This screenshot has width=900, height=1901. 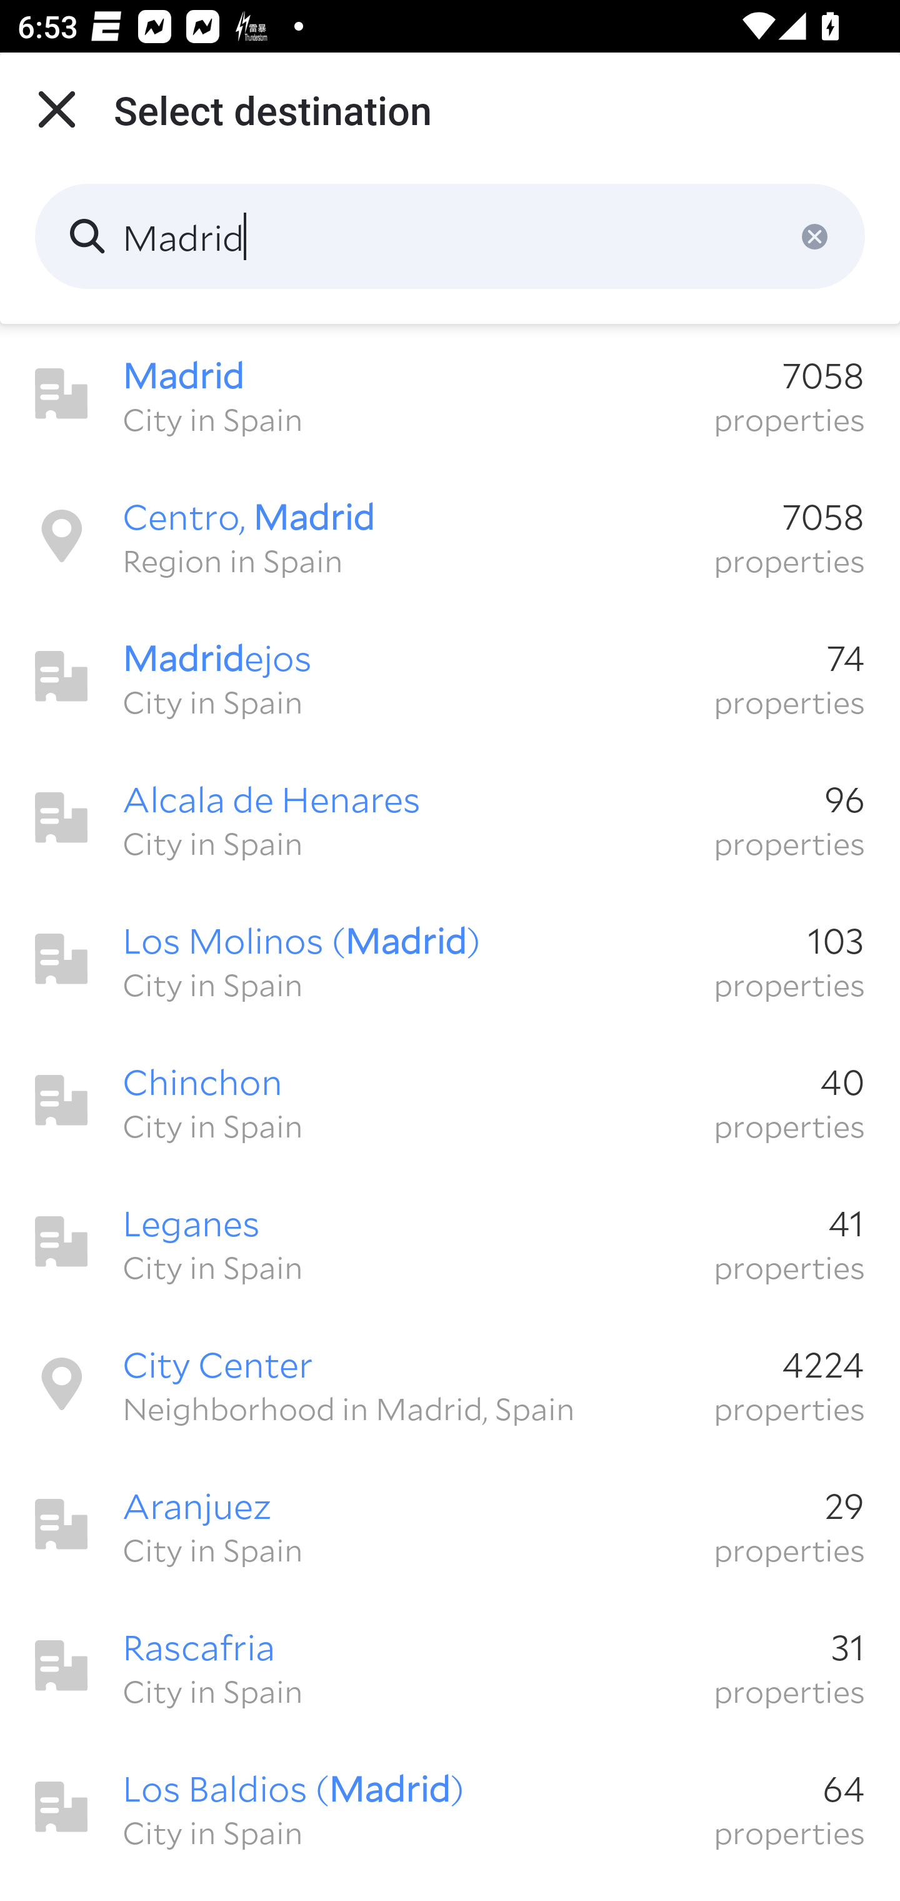 I want to click on Rascafria 31 City in Spain properties, so click(x=450, y=1666).